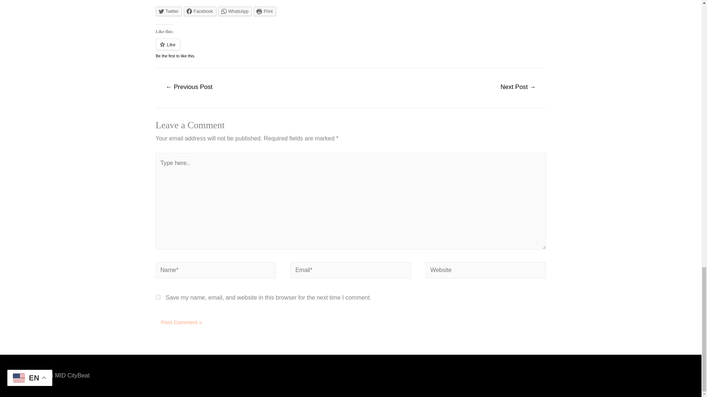  What do you see at coordinates (265, 11) in the screenshot?
I see `Click to print` at bounding box center [265, 11].